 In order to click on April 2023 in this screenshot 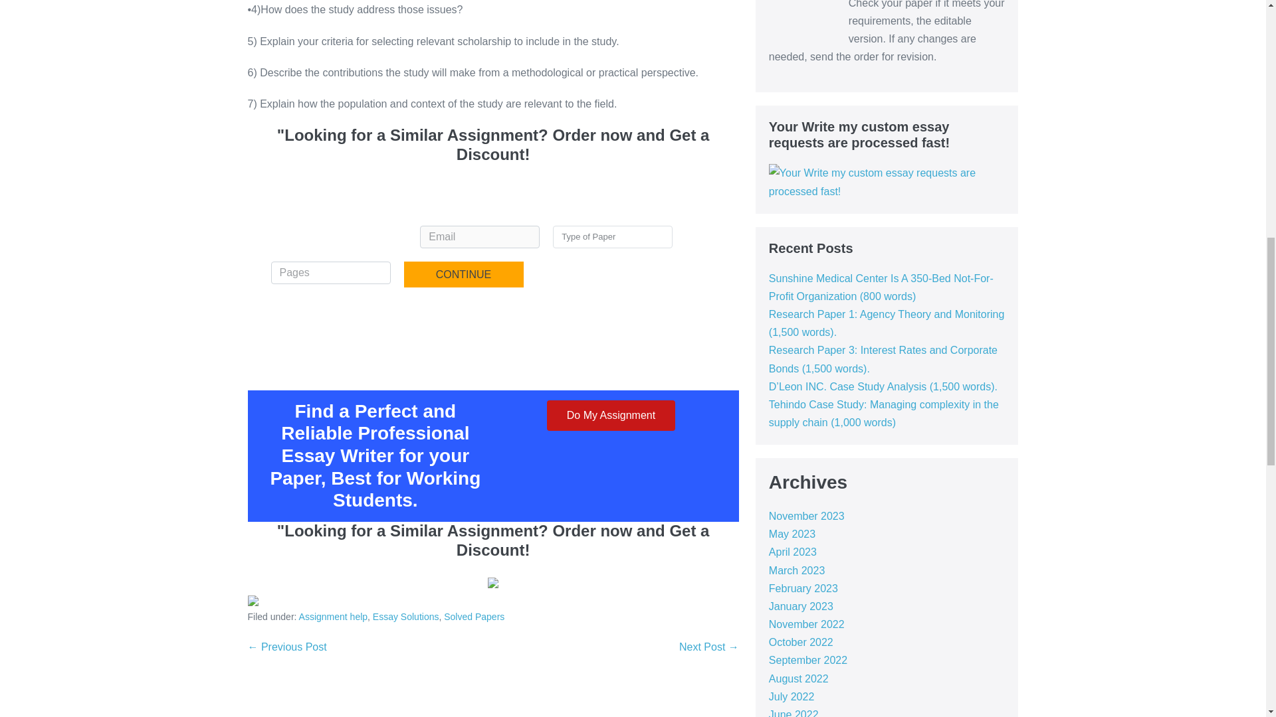, I will do `click(792, 552)`.